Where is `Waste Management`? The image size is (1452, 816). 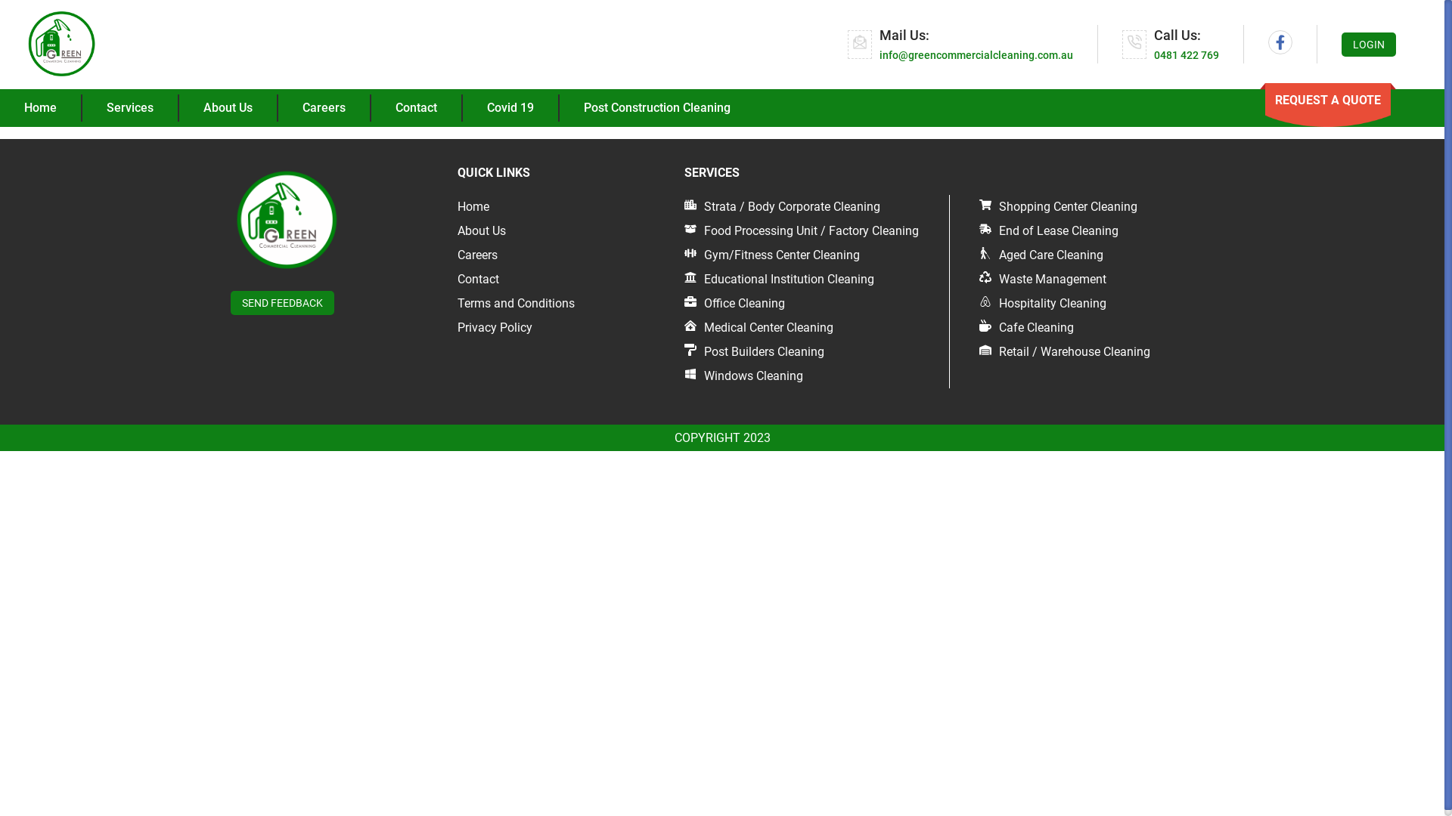
Waste Management is located at coordinates (1043, 280).